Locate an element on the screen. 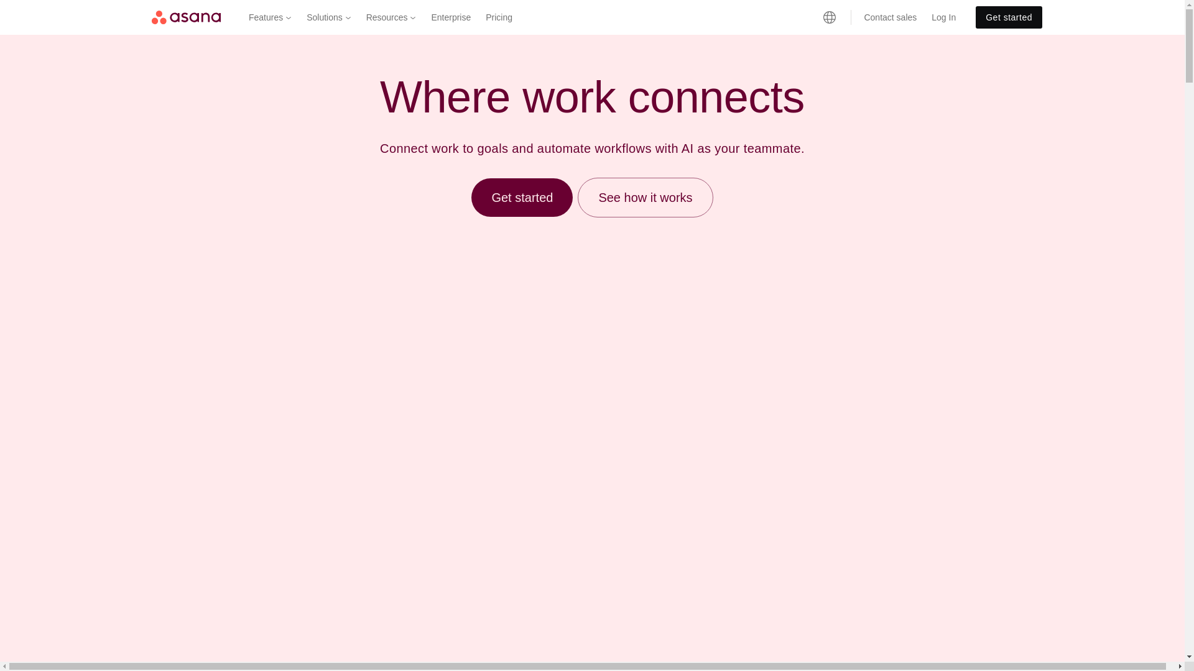 This screenshot has width=1194, height=671. Pricing is located at coordinates (499, 17).